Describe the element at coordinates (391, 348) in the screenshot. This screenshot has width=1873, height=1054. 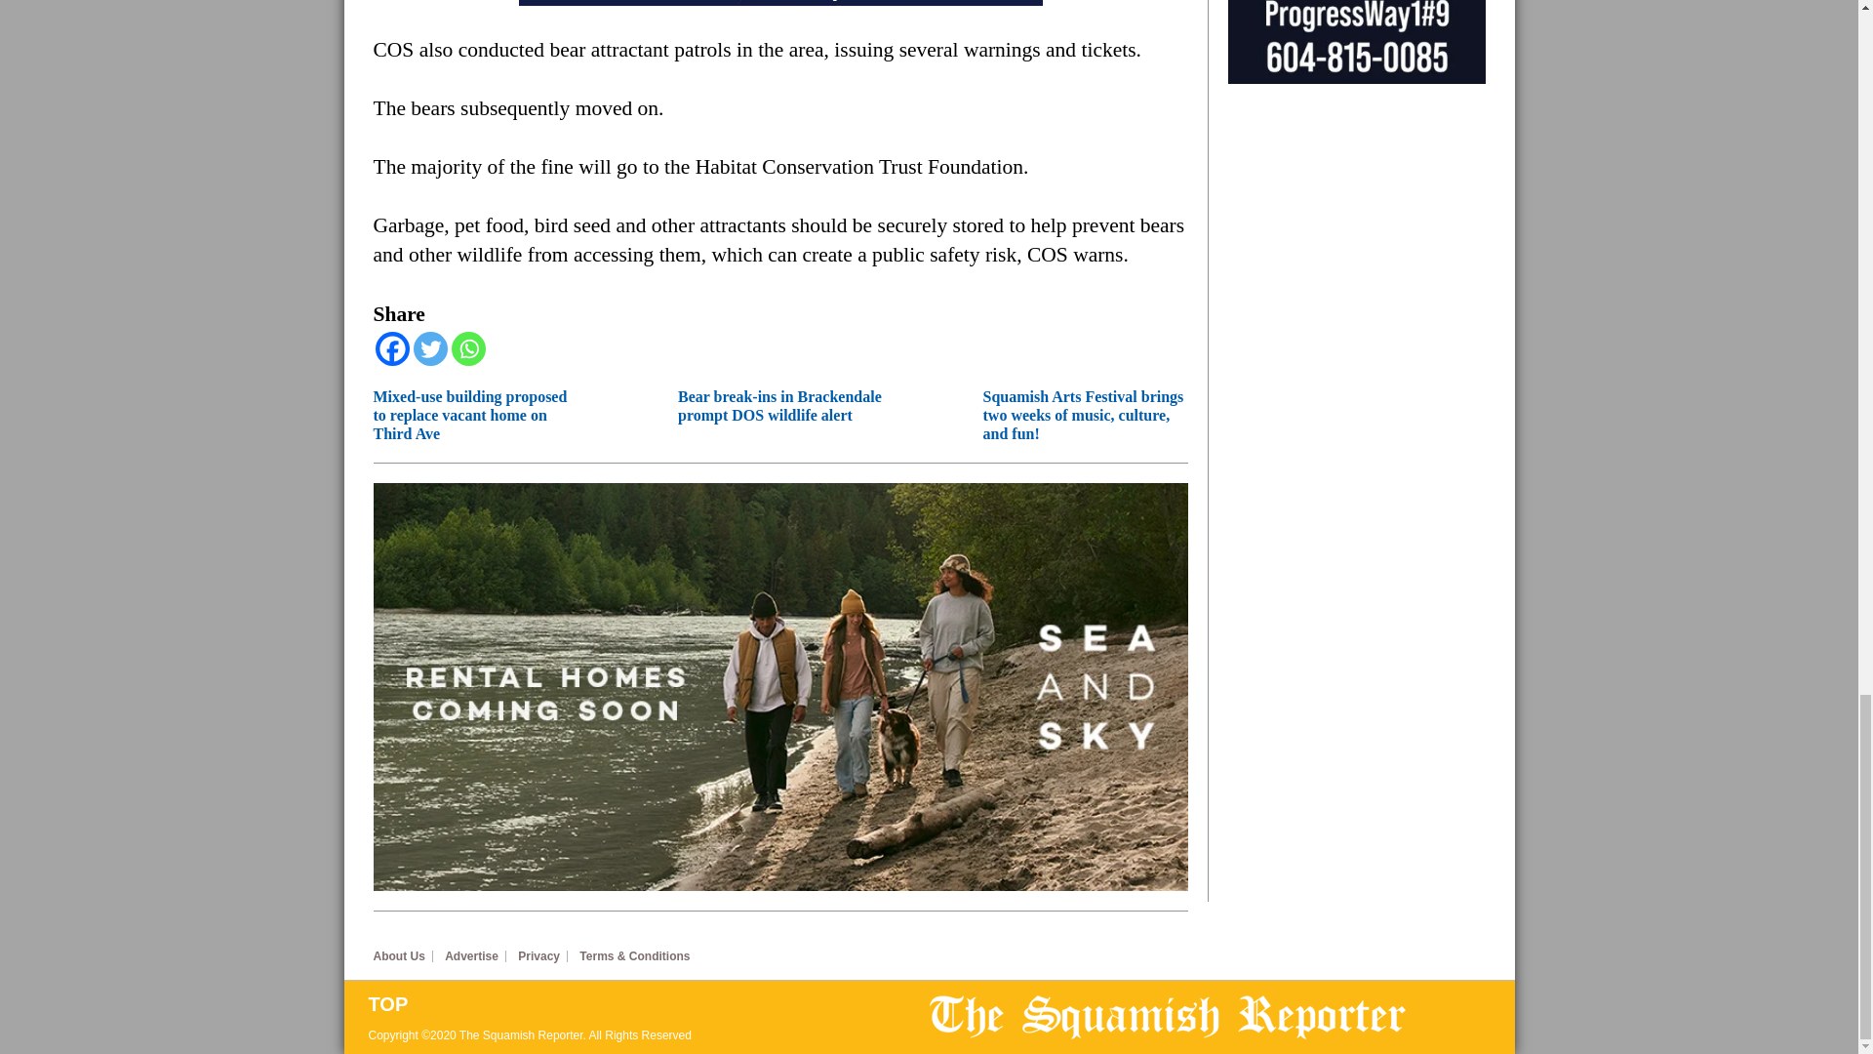
I see `Facebook` at that location.